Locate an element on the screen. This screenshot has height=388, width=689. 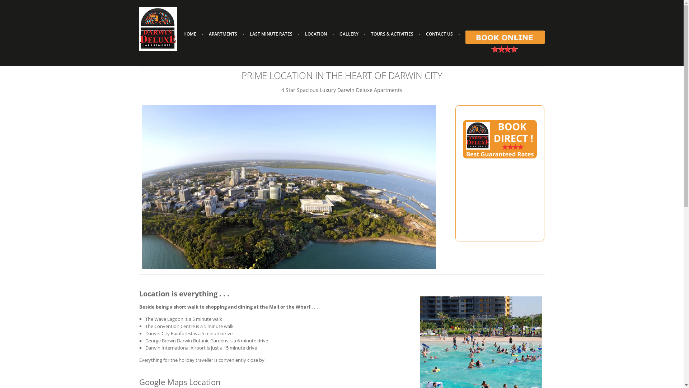
LOCATION is located at coordinates (316, 34).